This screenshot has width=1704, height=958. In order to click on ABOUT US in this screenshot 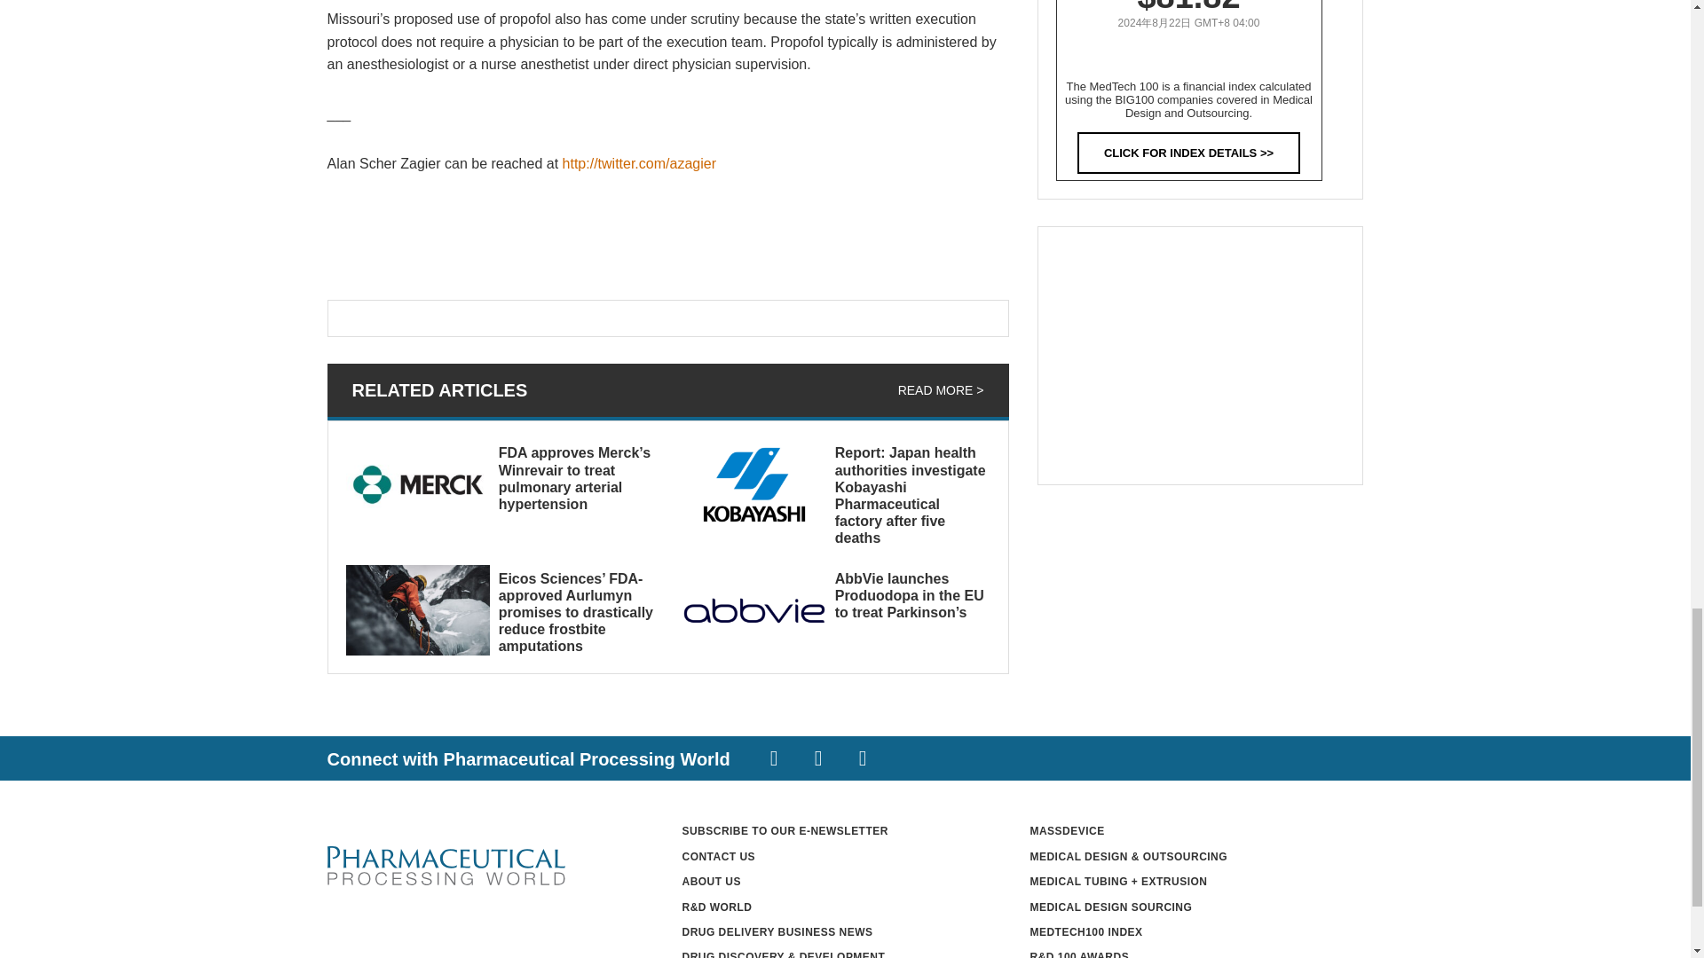, I will do `click(712, 882)`.